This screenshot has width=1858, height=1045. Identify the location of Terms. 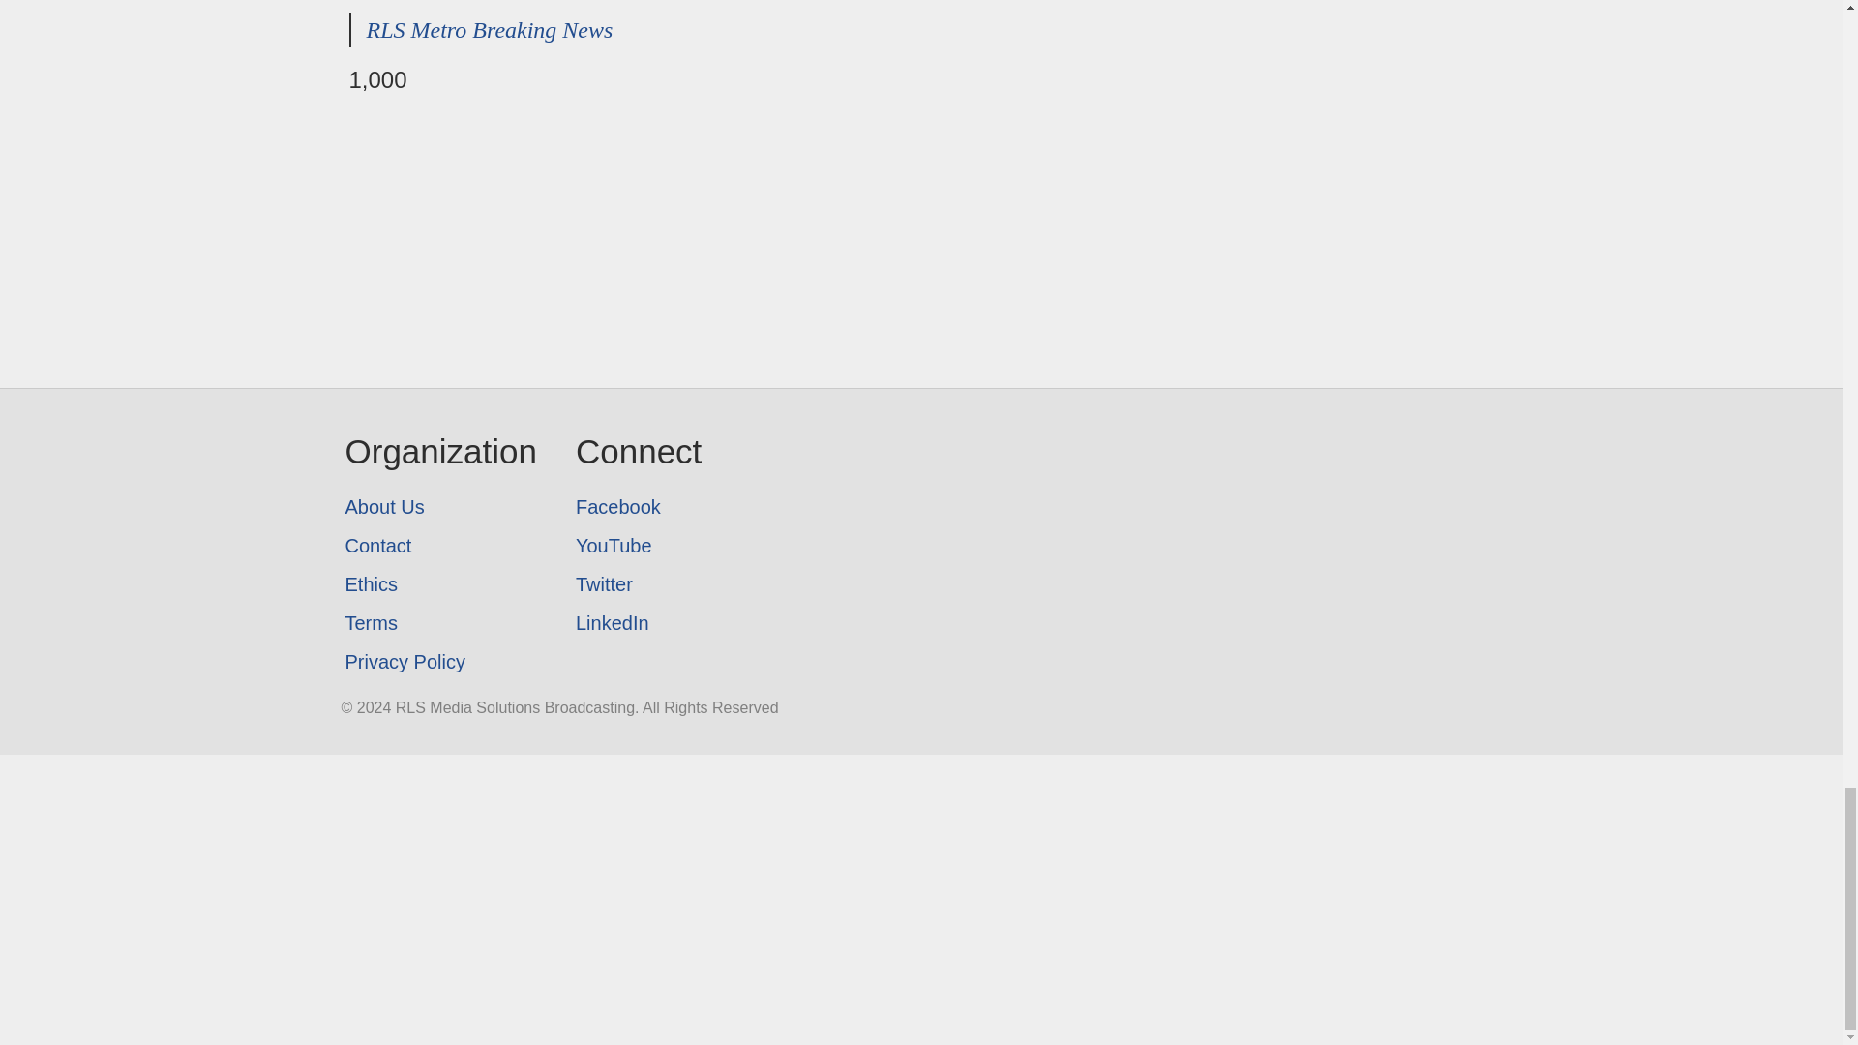
(439, 623).